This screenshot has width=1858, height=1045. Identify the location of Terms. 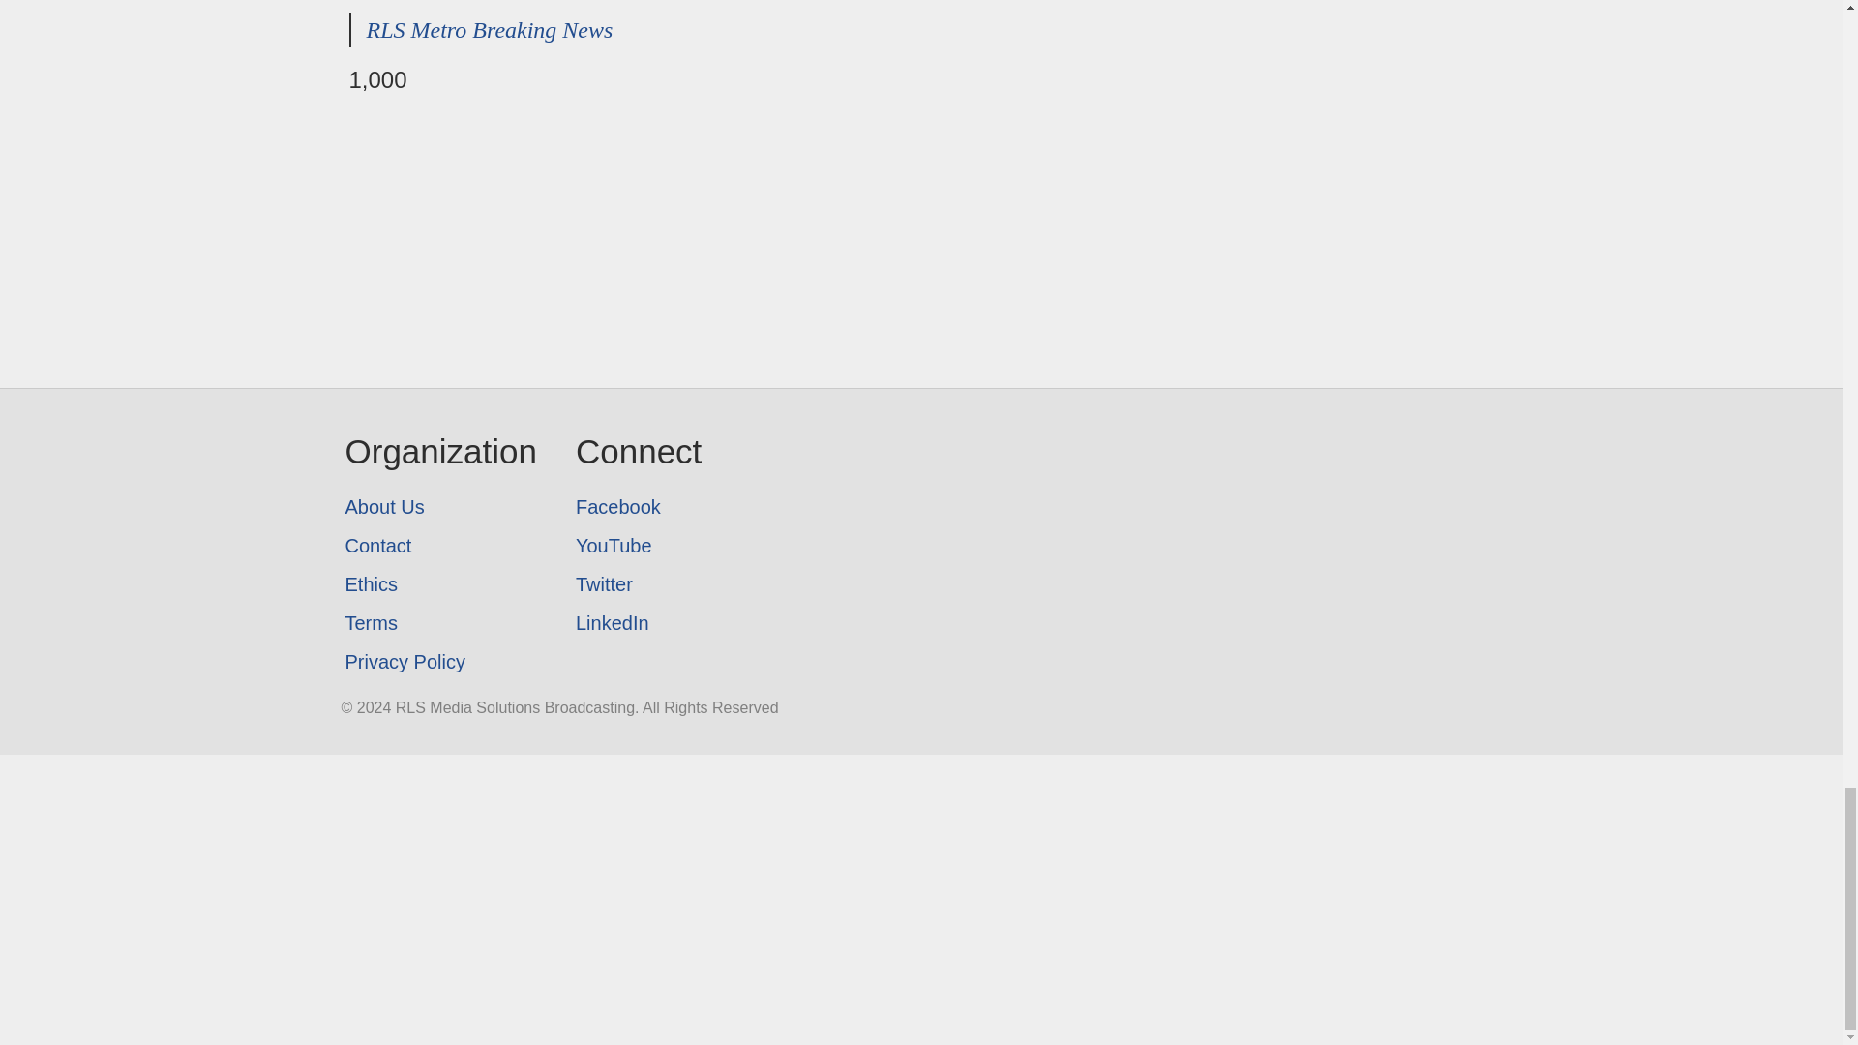
(439, 623).